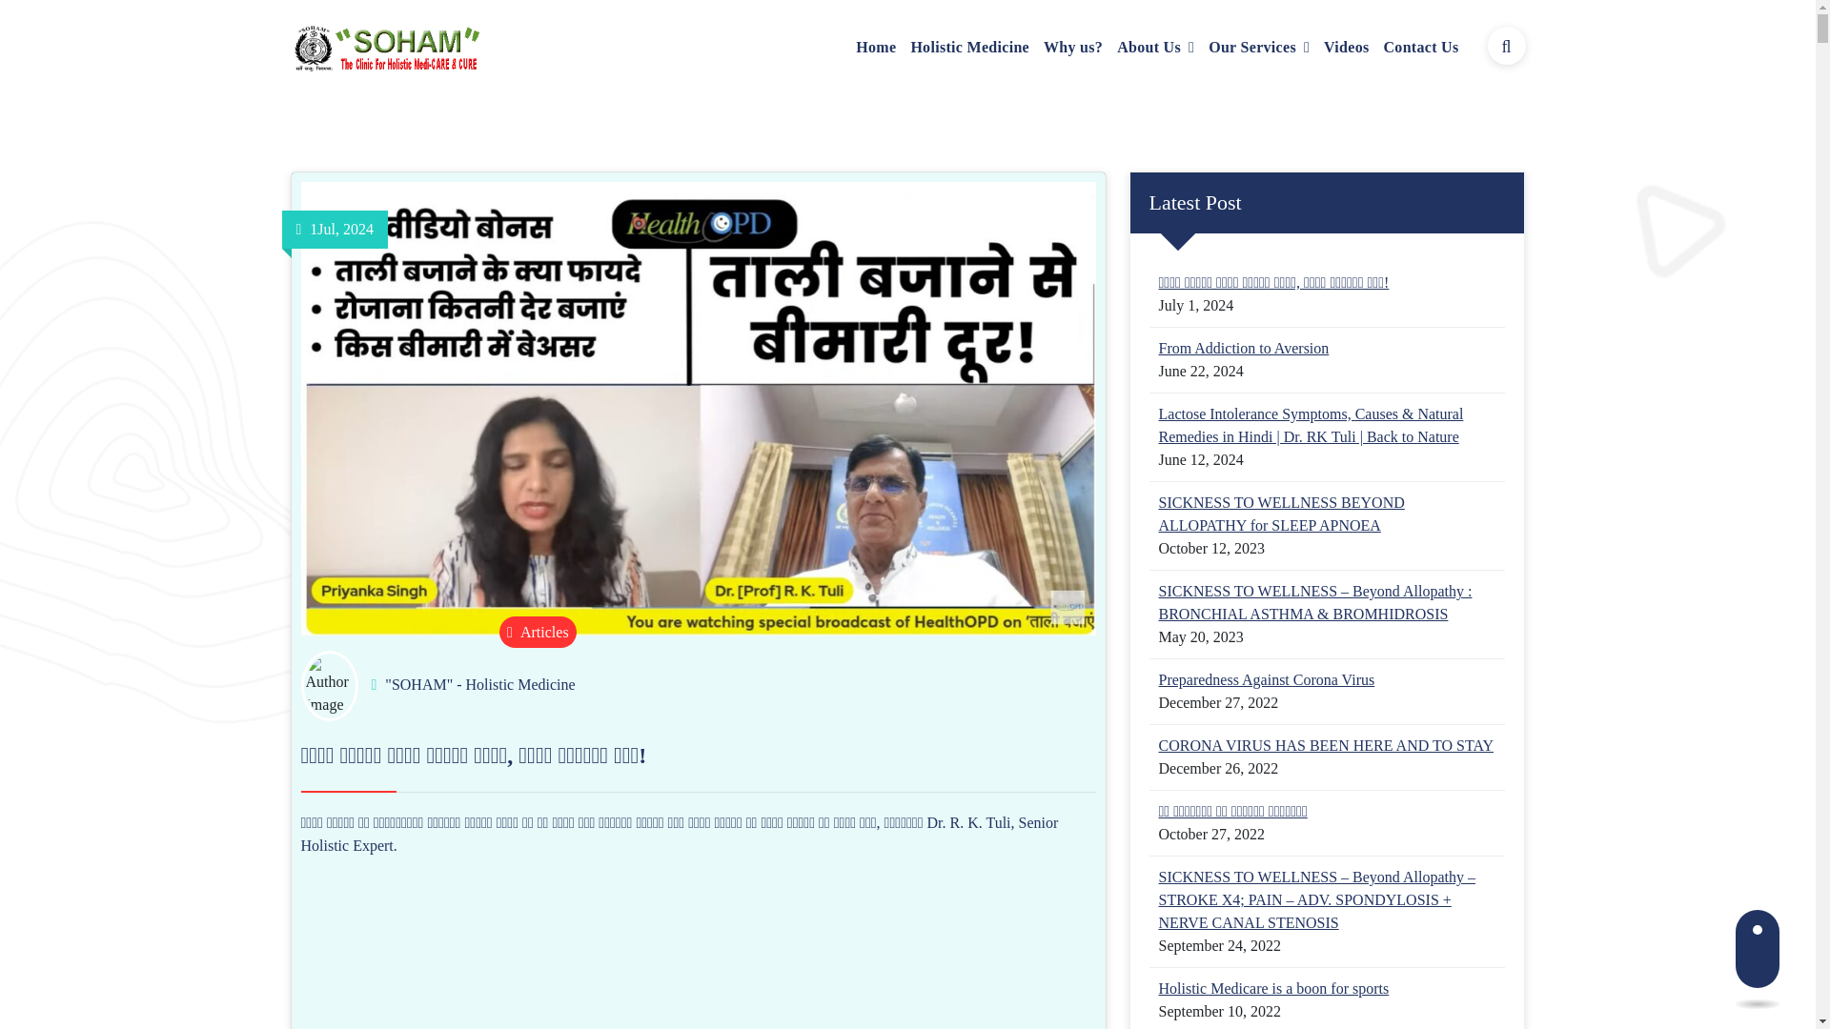 This screenshot has width=1830, height=1029. Describe the element at coordinates (968, 48) in the screenshot. I see `Holistic Medicine` at that location.